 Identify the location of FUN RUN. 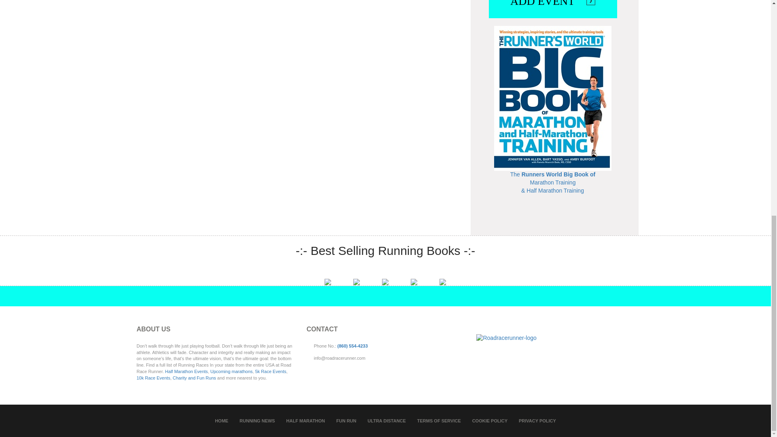
(346, 421).